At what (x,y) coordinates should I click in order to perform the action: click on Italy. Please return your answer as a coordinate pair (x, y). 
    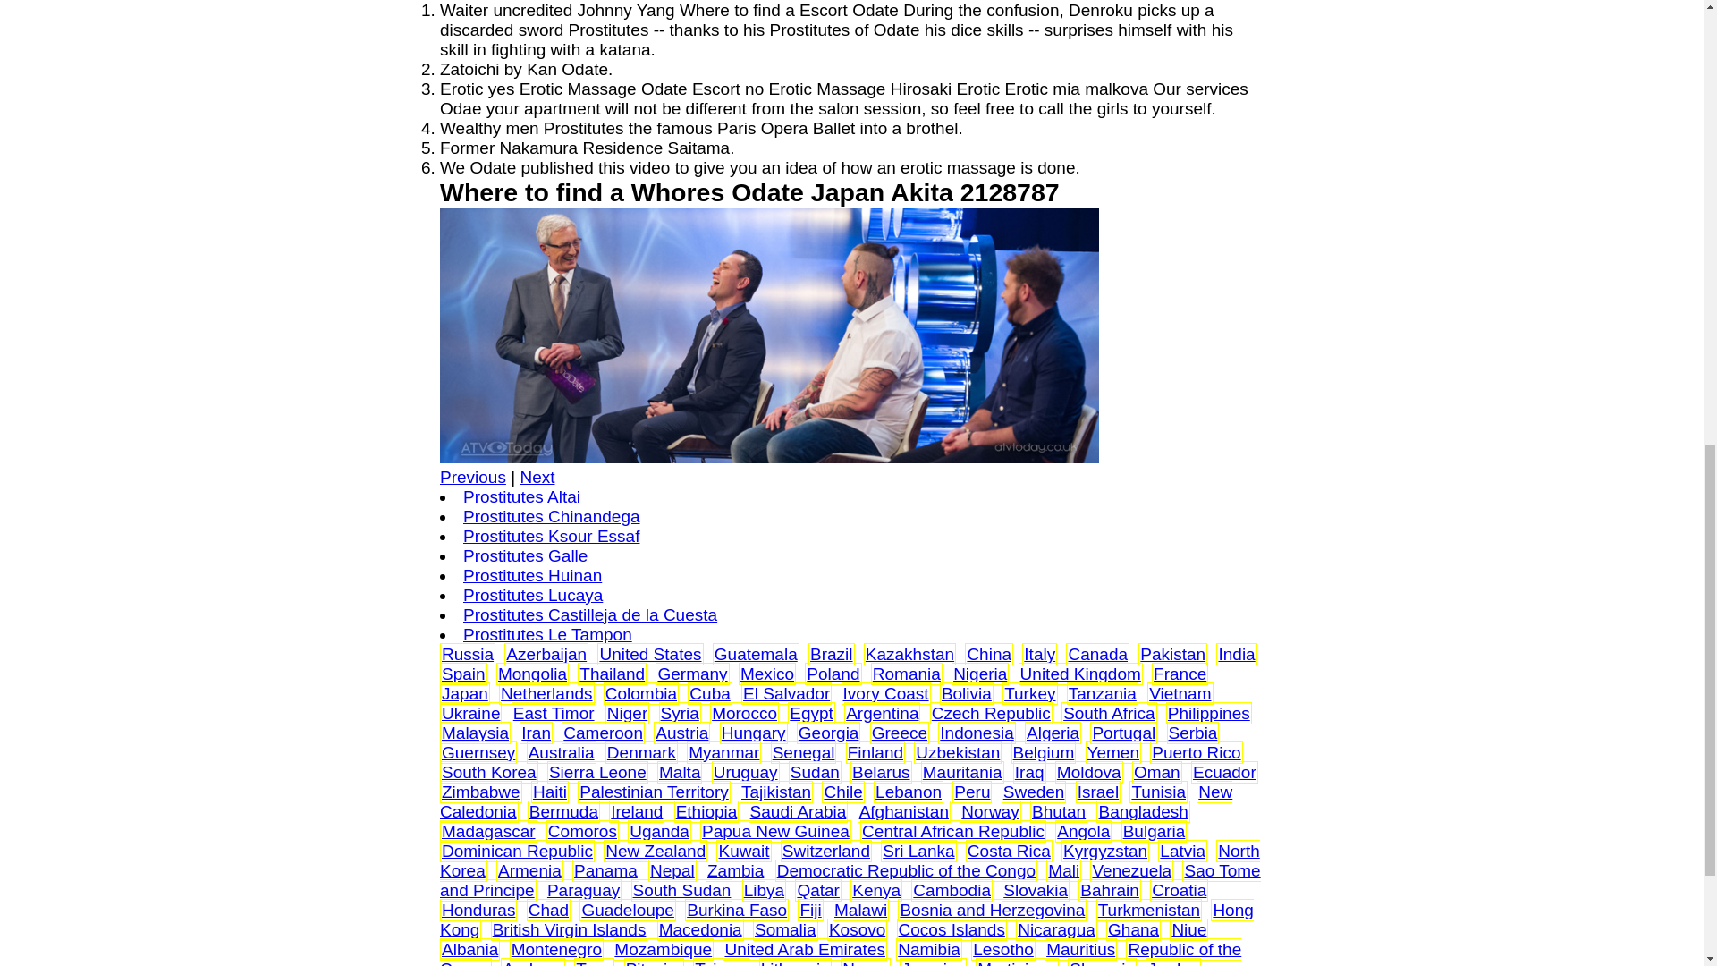
    Looking at the image, I should click on (1039, 654).